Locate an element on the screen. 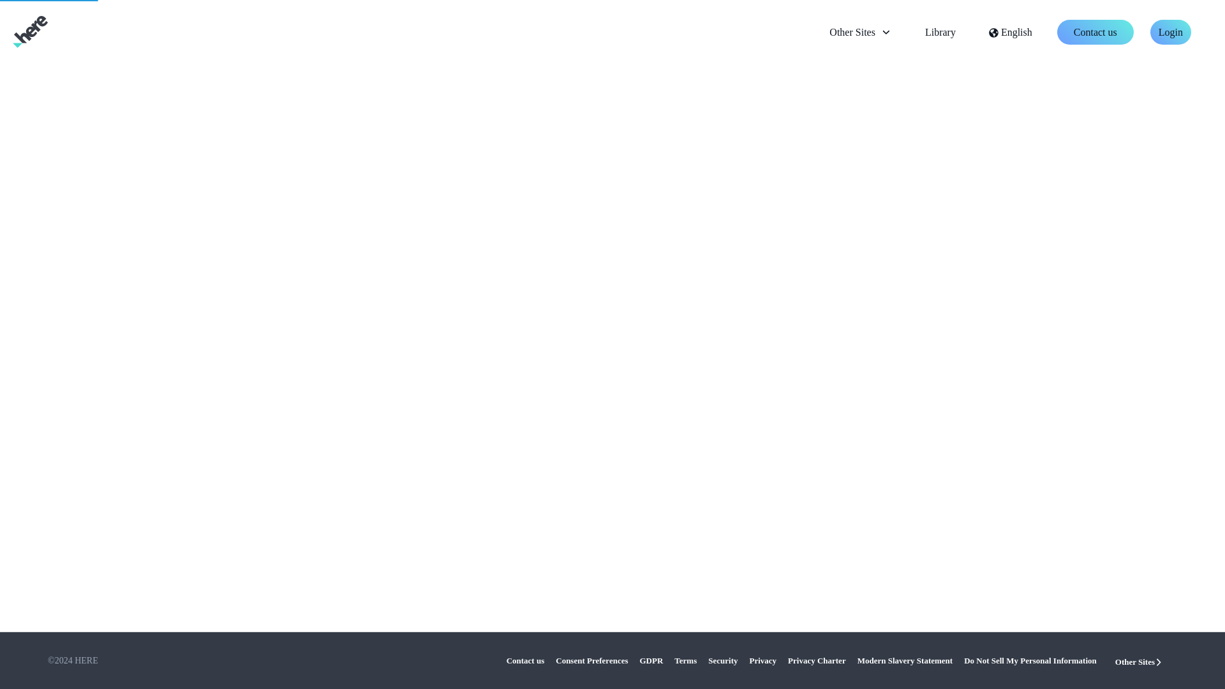 This screenshot has width=1225, height=689. GDPR is located at coordinates (648, 661).